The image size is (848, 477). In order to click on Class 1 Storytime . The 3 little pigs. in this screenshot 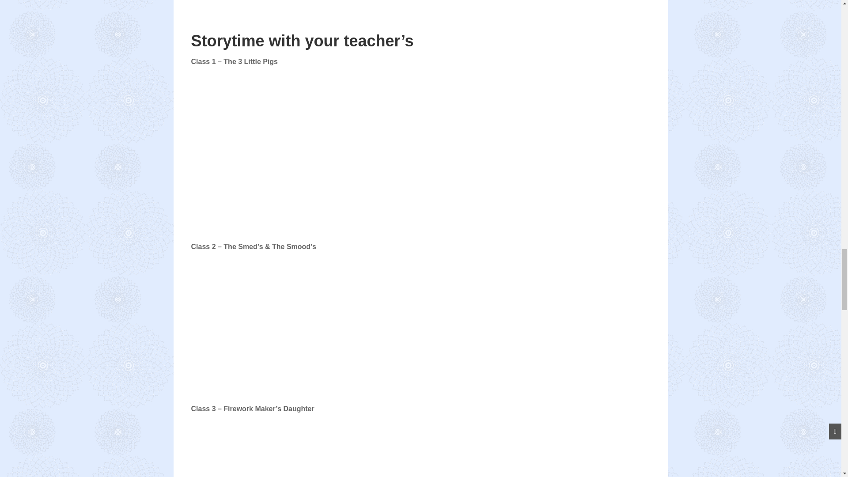, I will do `click(301, 164)`.